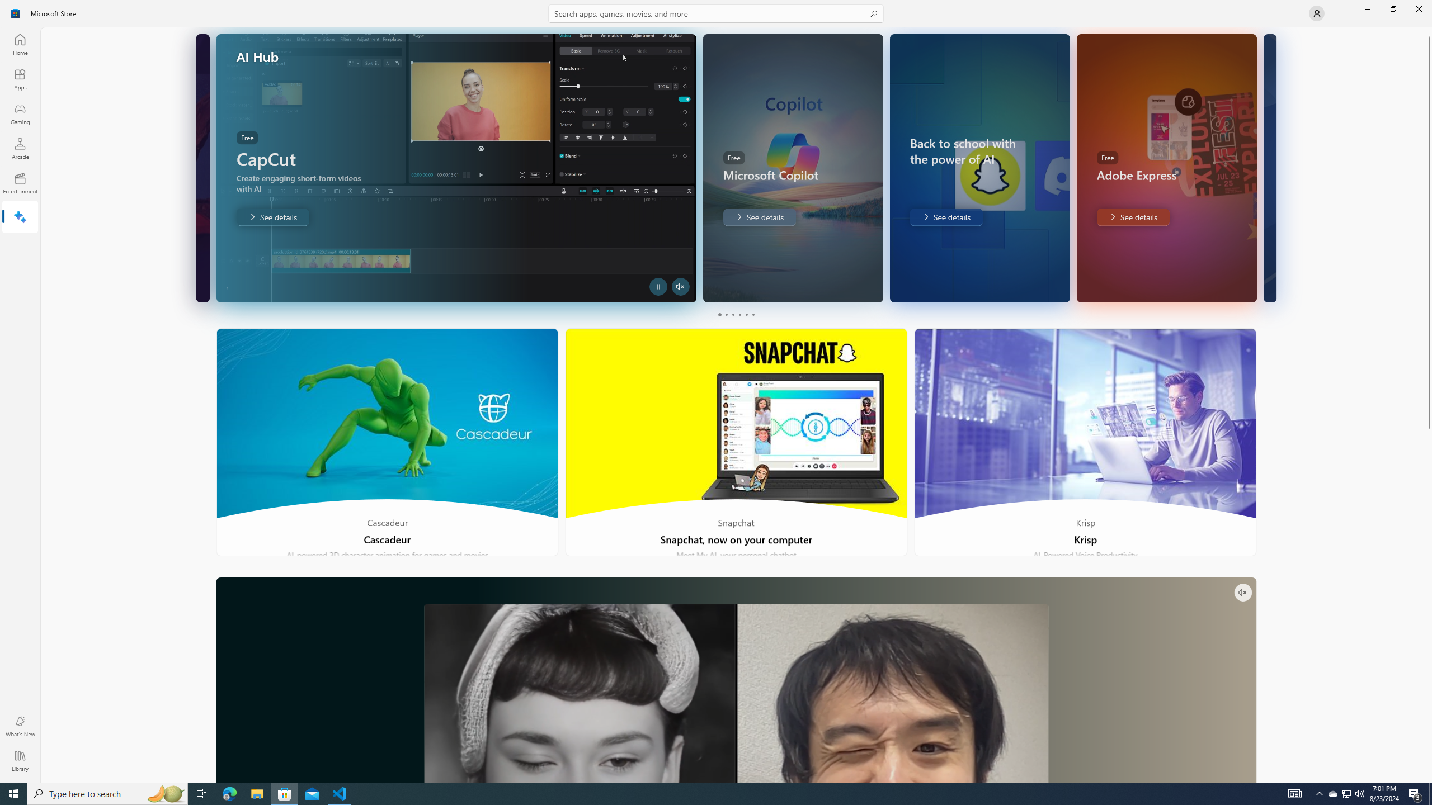 Image resolution: width=1432 pixels, height=805 pixels. What do you see at coordinates (726, 314) in the screenshot?
I see `Page 2` at bounding box center [726, 314].